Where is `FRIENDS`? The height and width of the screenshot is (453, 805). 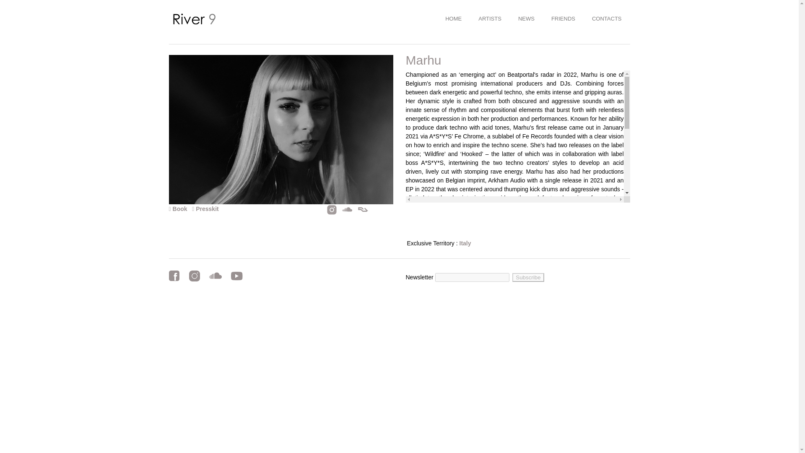 FRIENDS is located at coordinates (563, 18).